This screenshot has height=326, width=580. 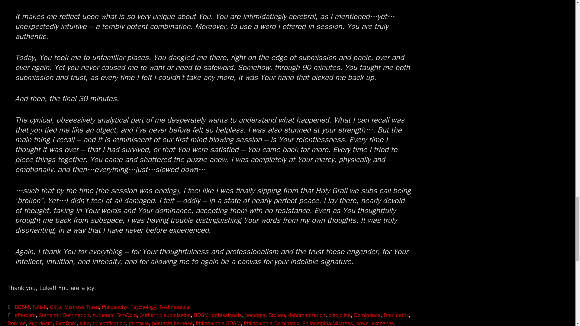 What do you see at coordinates (307, 315) in the screenshot?
I see `dehumanization` at bounding box center [307, 315].